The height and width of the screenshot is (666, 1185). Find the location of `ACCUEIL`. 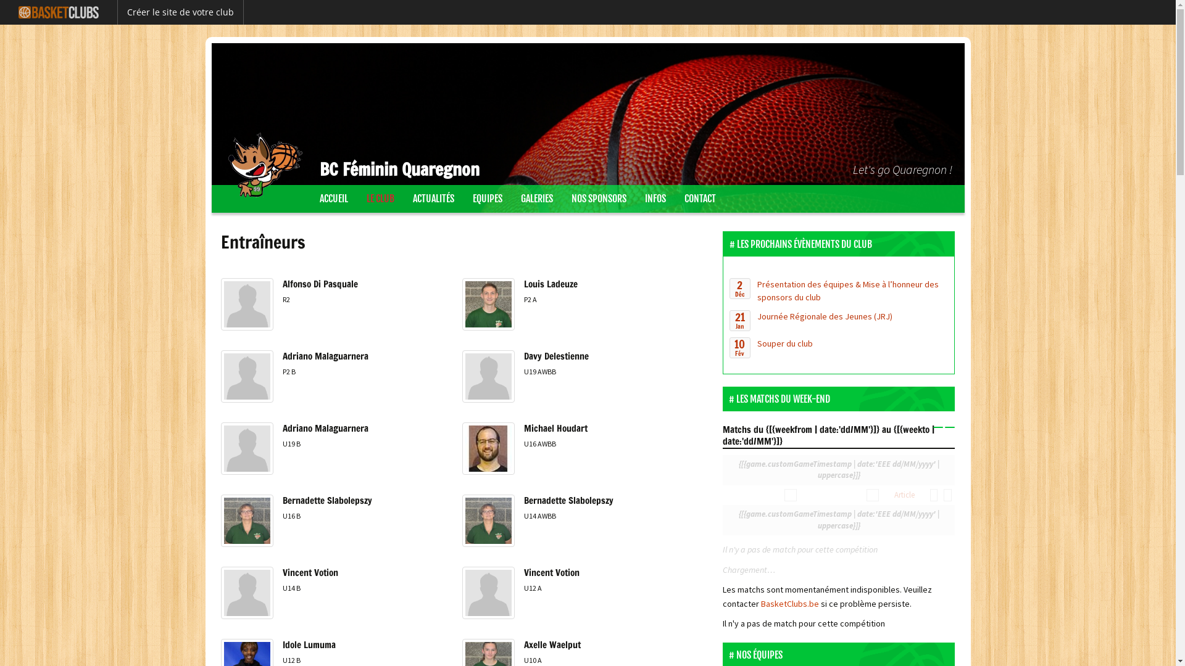

ACCUEIL is located at coordinates (333, 199).